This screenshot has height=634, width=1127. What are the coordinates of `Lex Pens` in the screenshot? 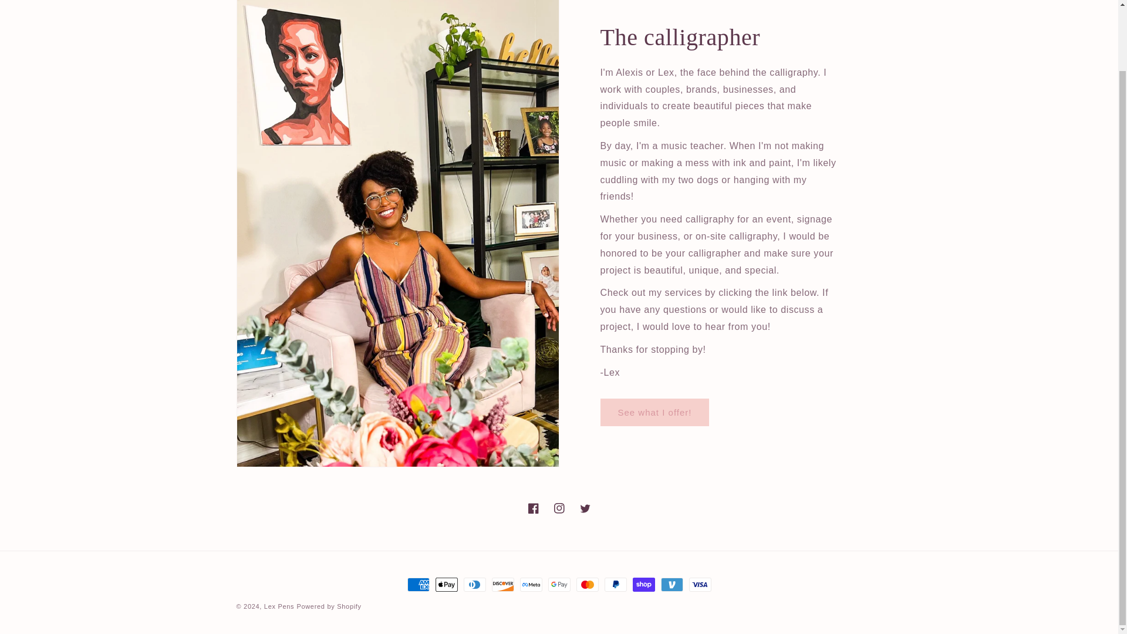 It's located at (279, 606).